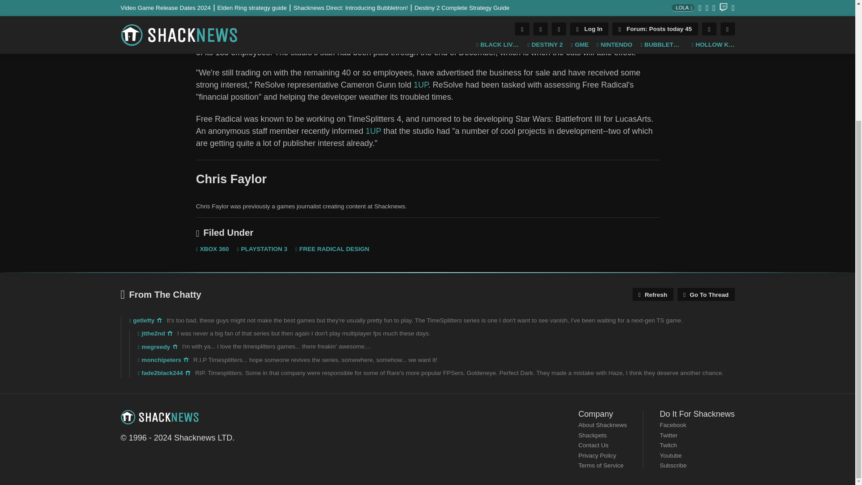  I want to click on legacy 10 years, so click(170, 333).